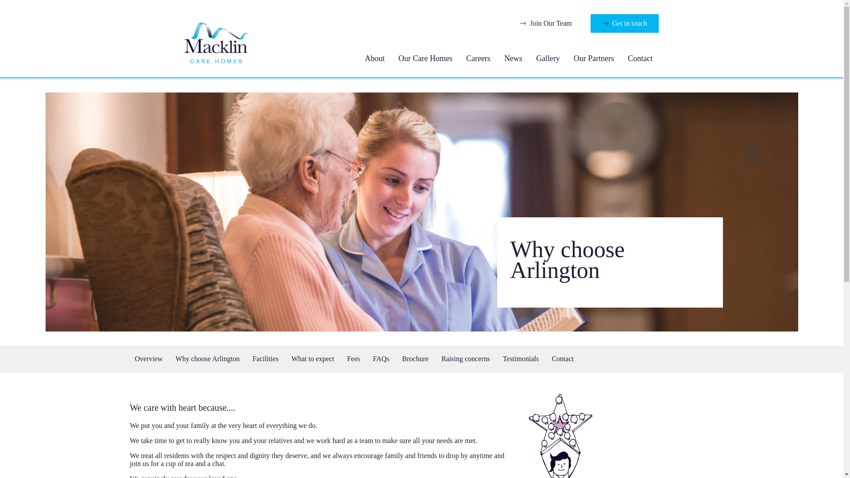 The image size is (850, 478). What do you see at coordinates (593, 58) in the screenshot?
I see `Our Partners` at bounding box center [593, 58].